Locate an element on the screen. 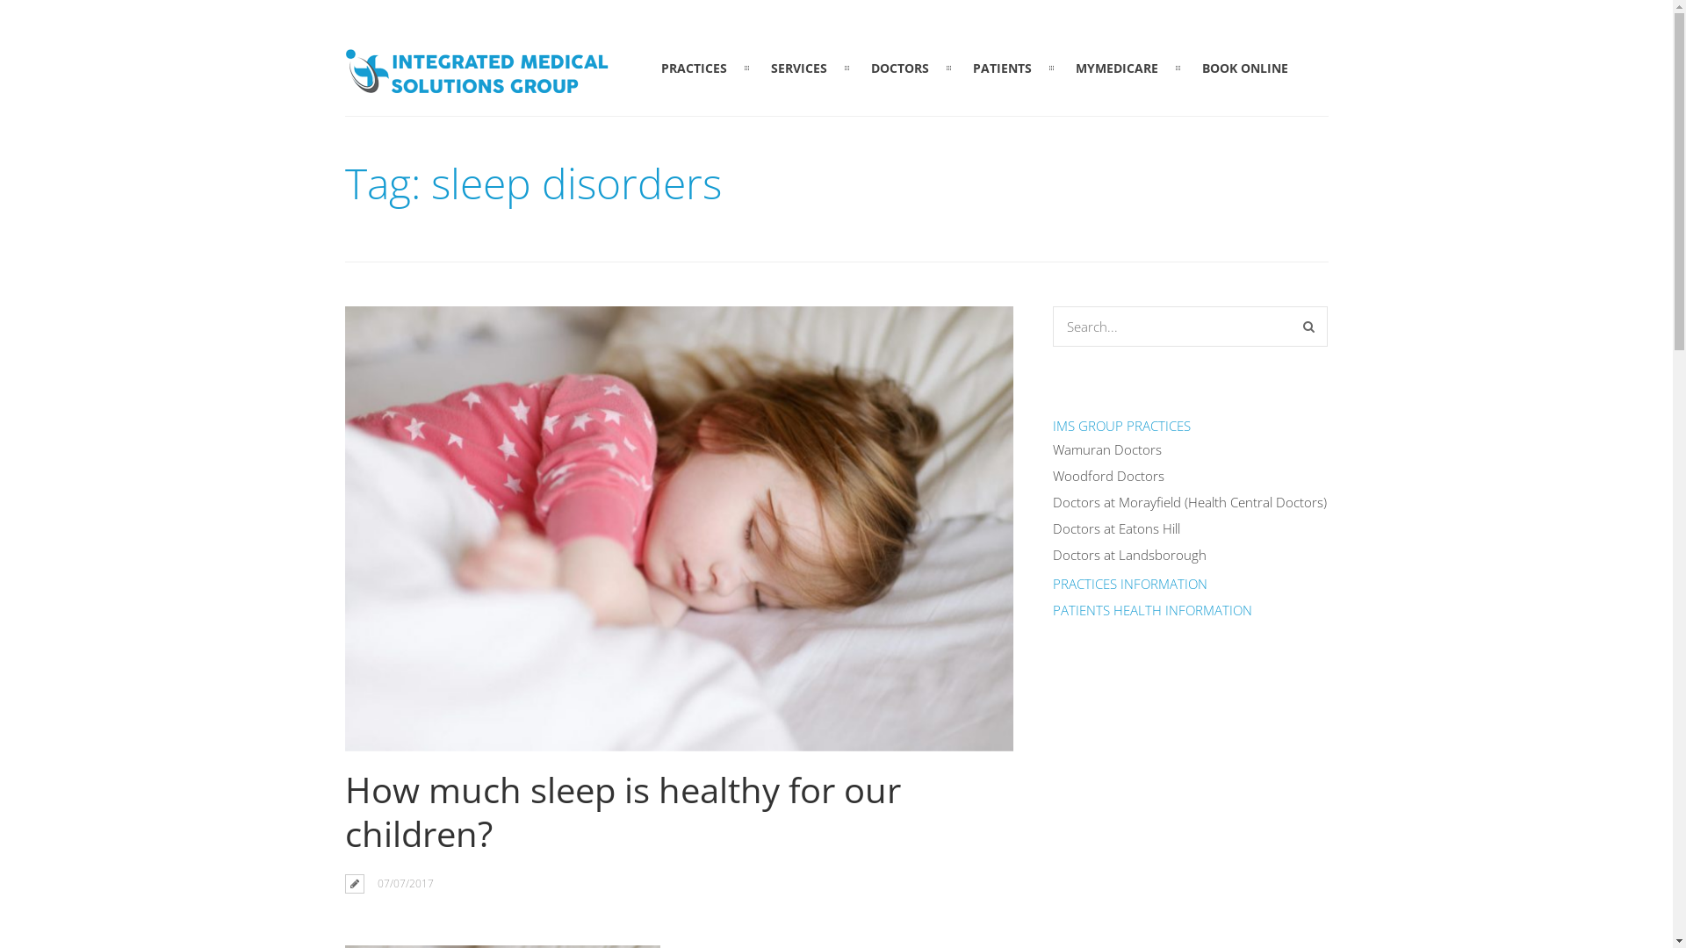 This screenshot has height=948, width=1686. SERVICES is located at coordinates (799, 68).